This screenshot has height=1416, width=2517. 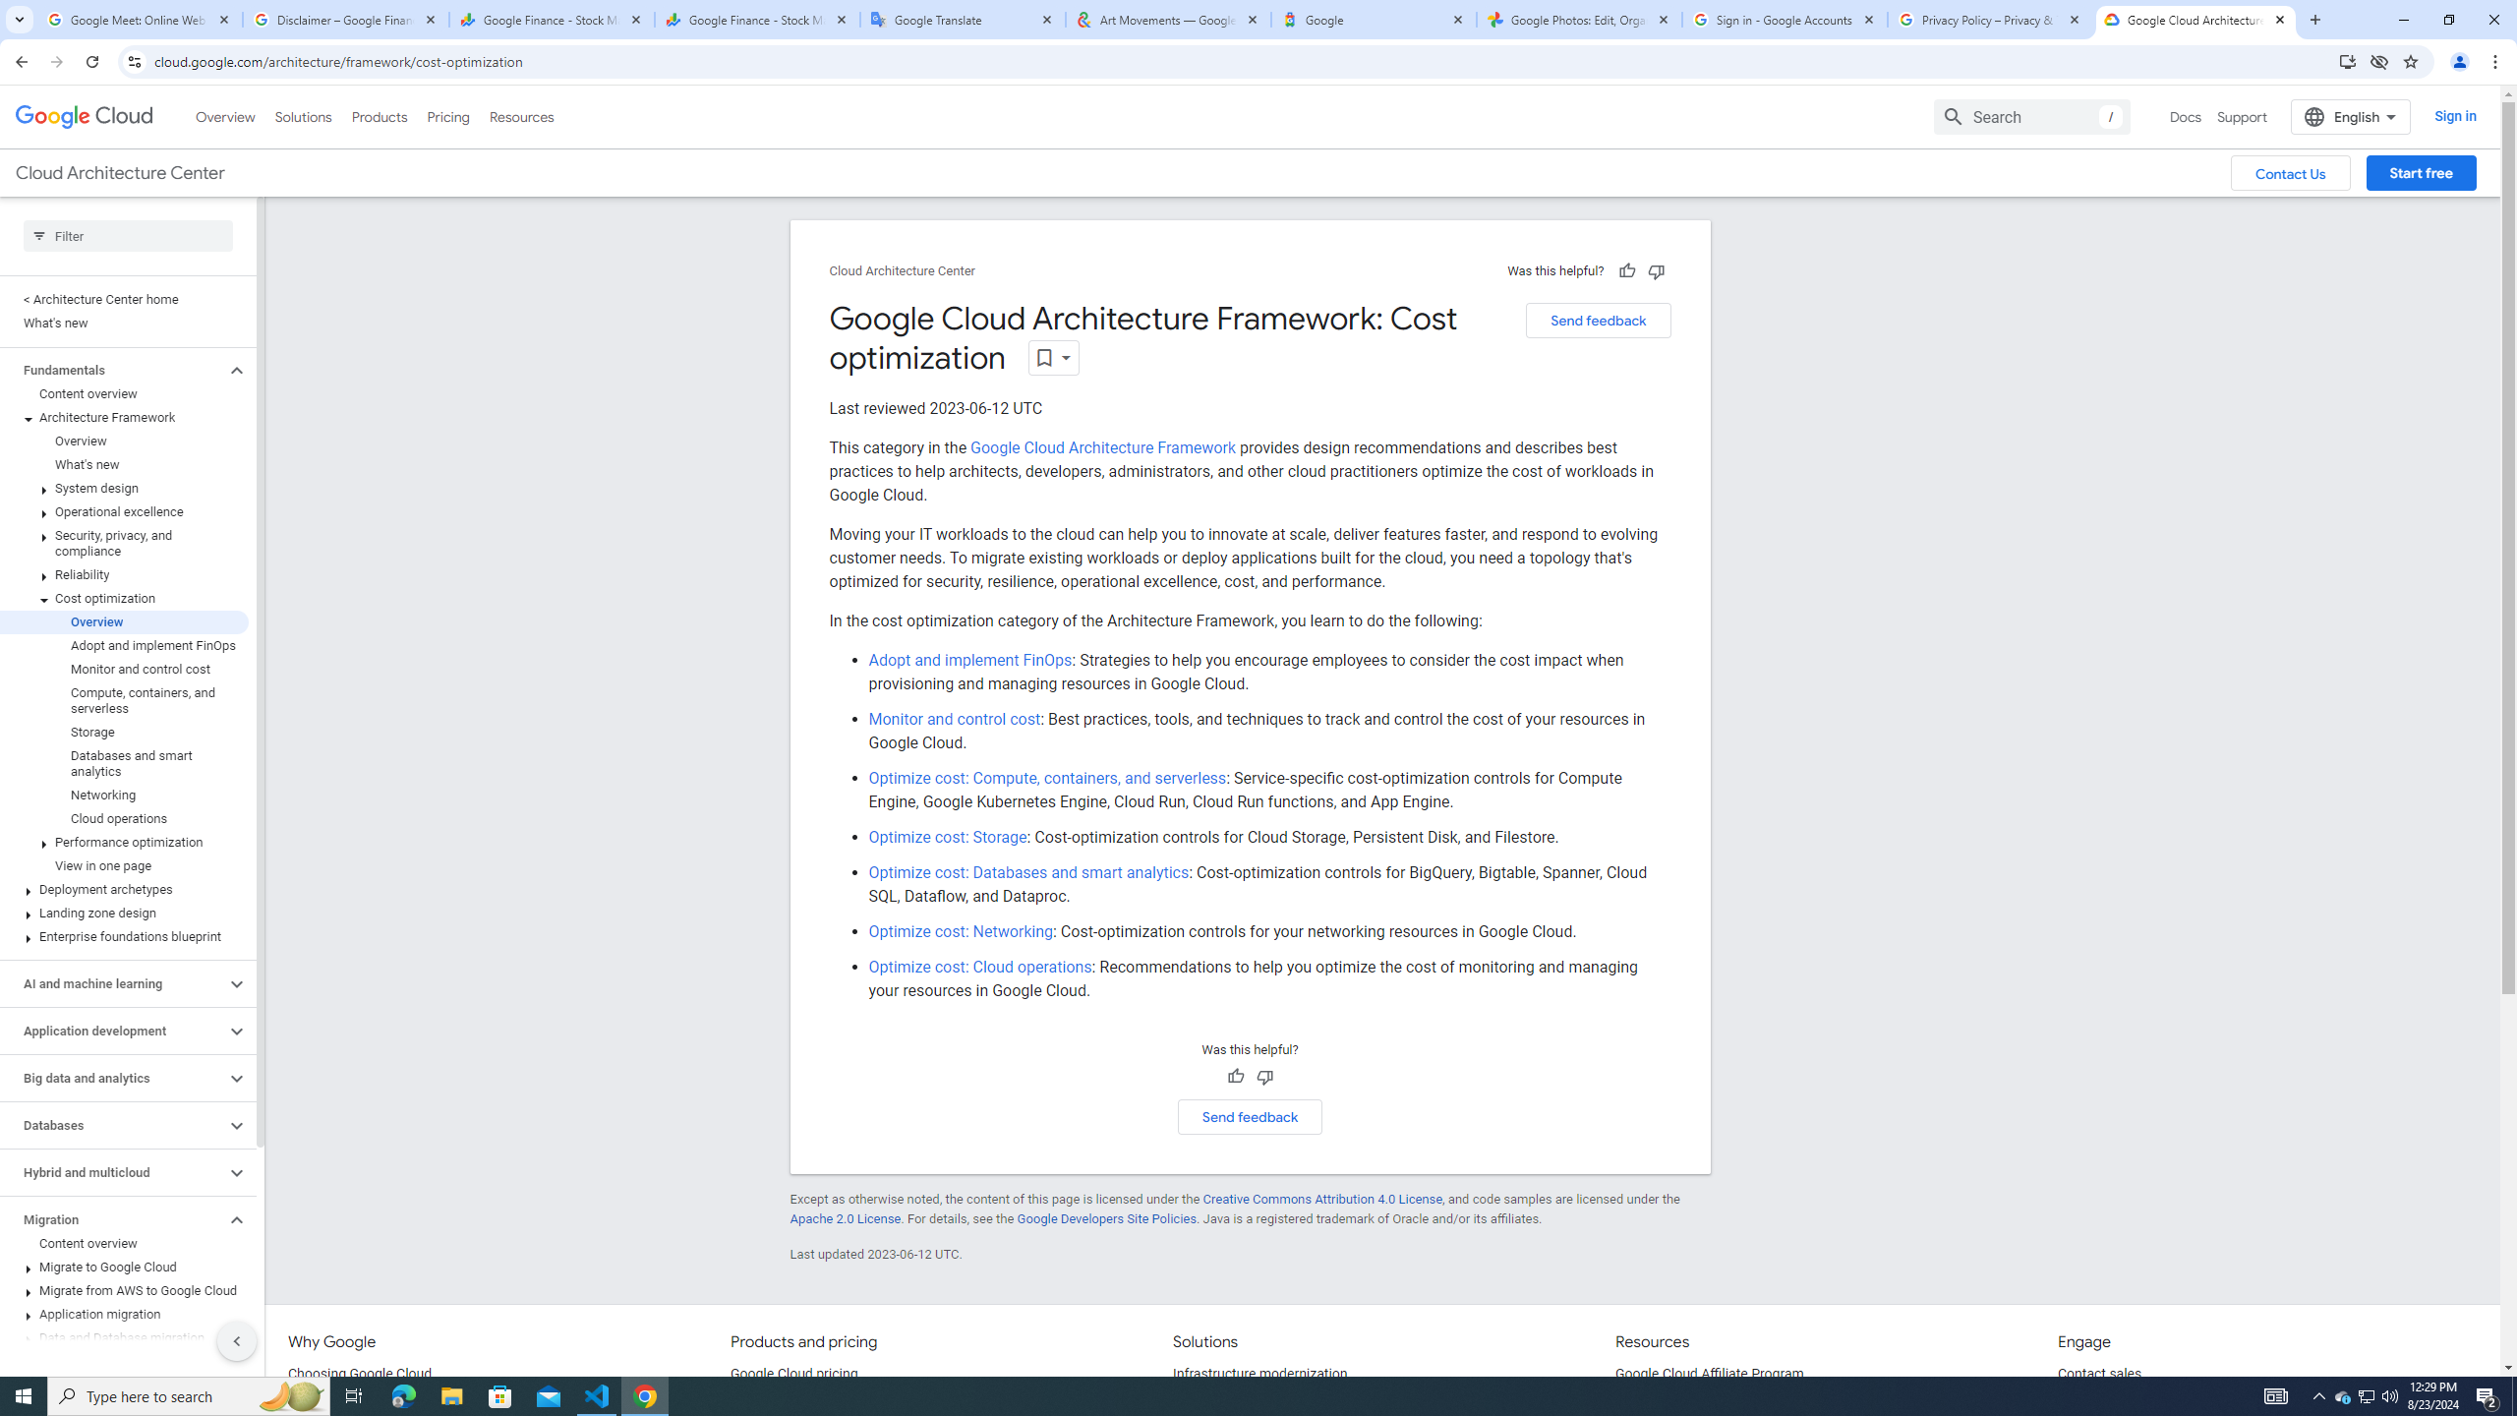 What do you see at coordinates (124, 865) in the screenshot?
I see `View in one page` at bounding box center [124, 865].